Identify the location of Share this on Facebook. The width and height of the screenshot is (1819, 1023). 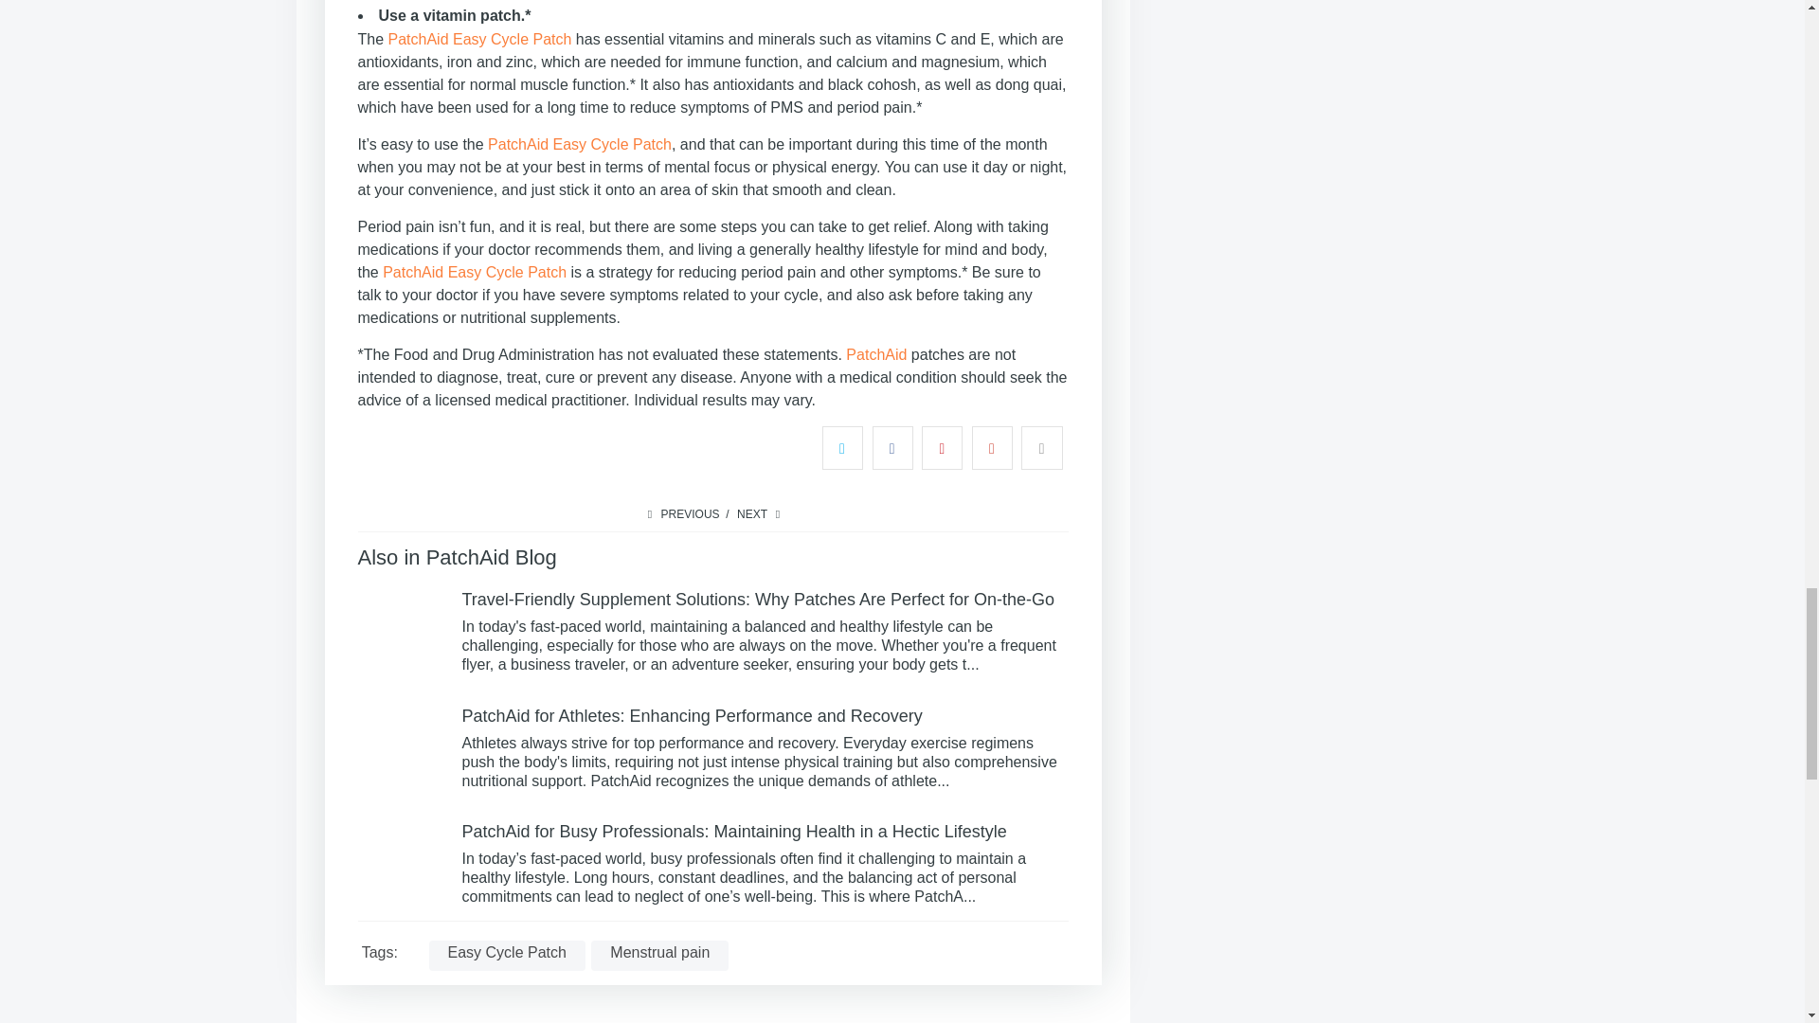
(891, 447).